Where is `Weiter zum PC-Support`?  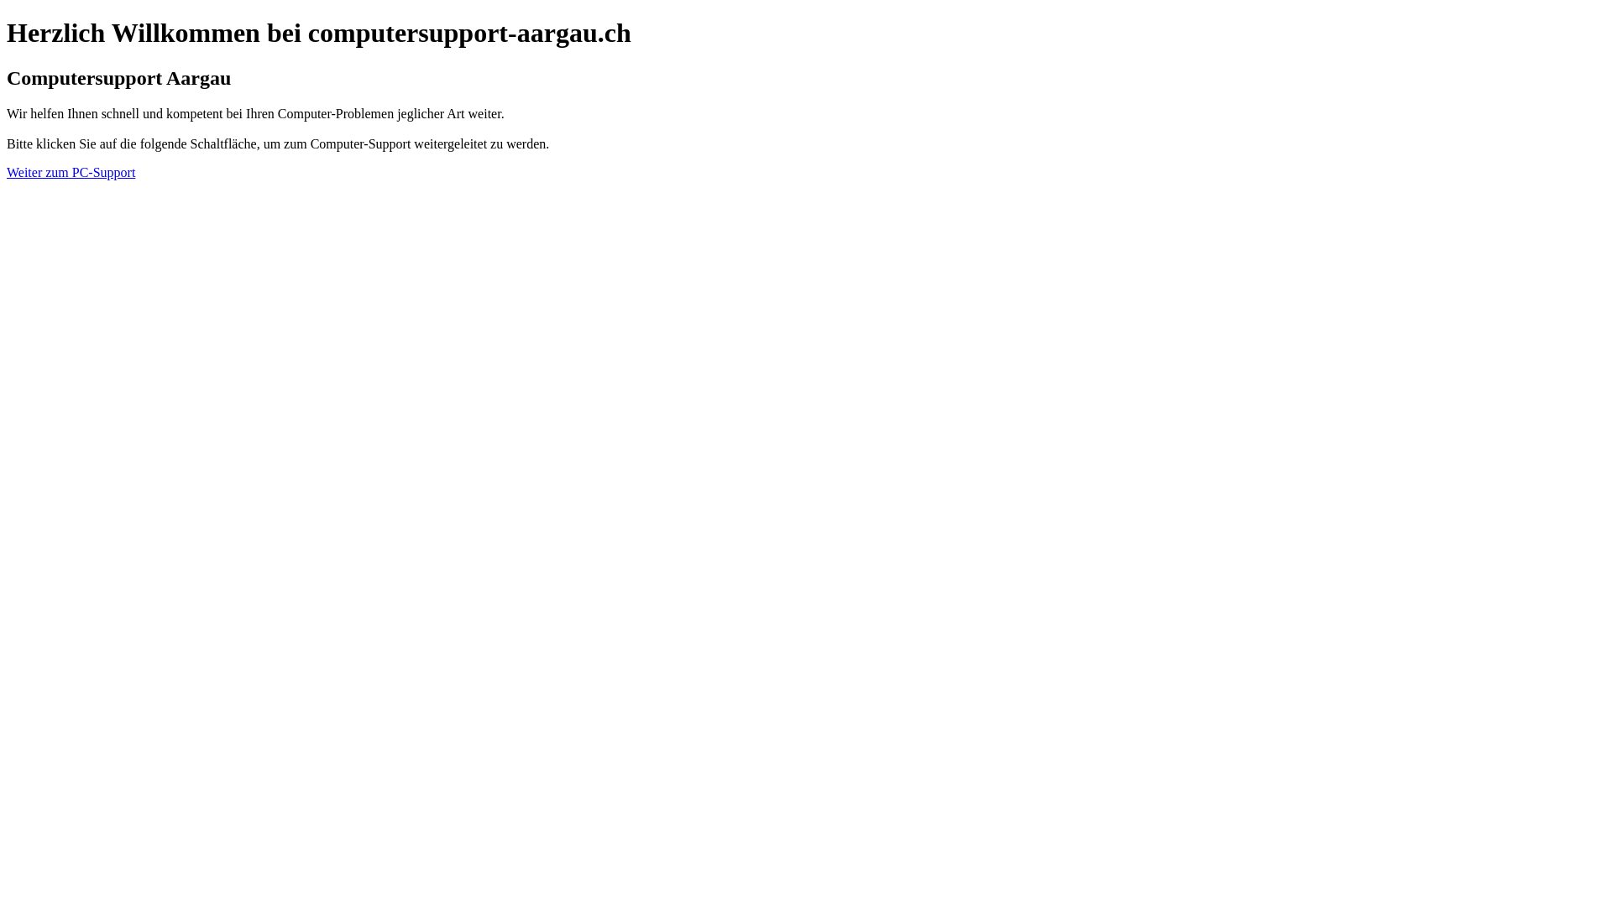 Weiter zum PC-Support is located at coordinates (71, 173).